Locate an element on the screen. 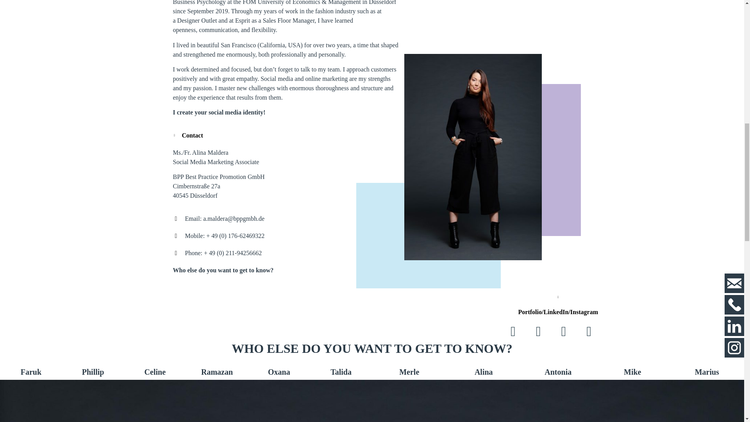 Image resolution: width=750 pixels, height=422 pixels. Alina is located at coordinates (484, 372).